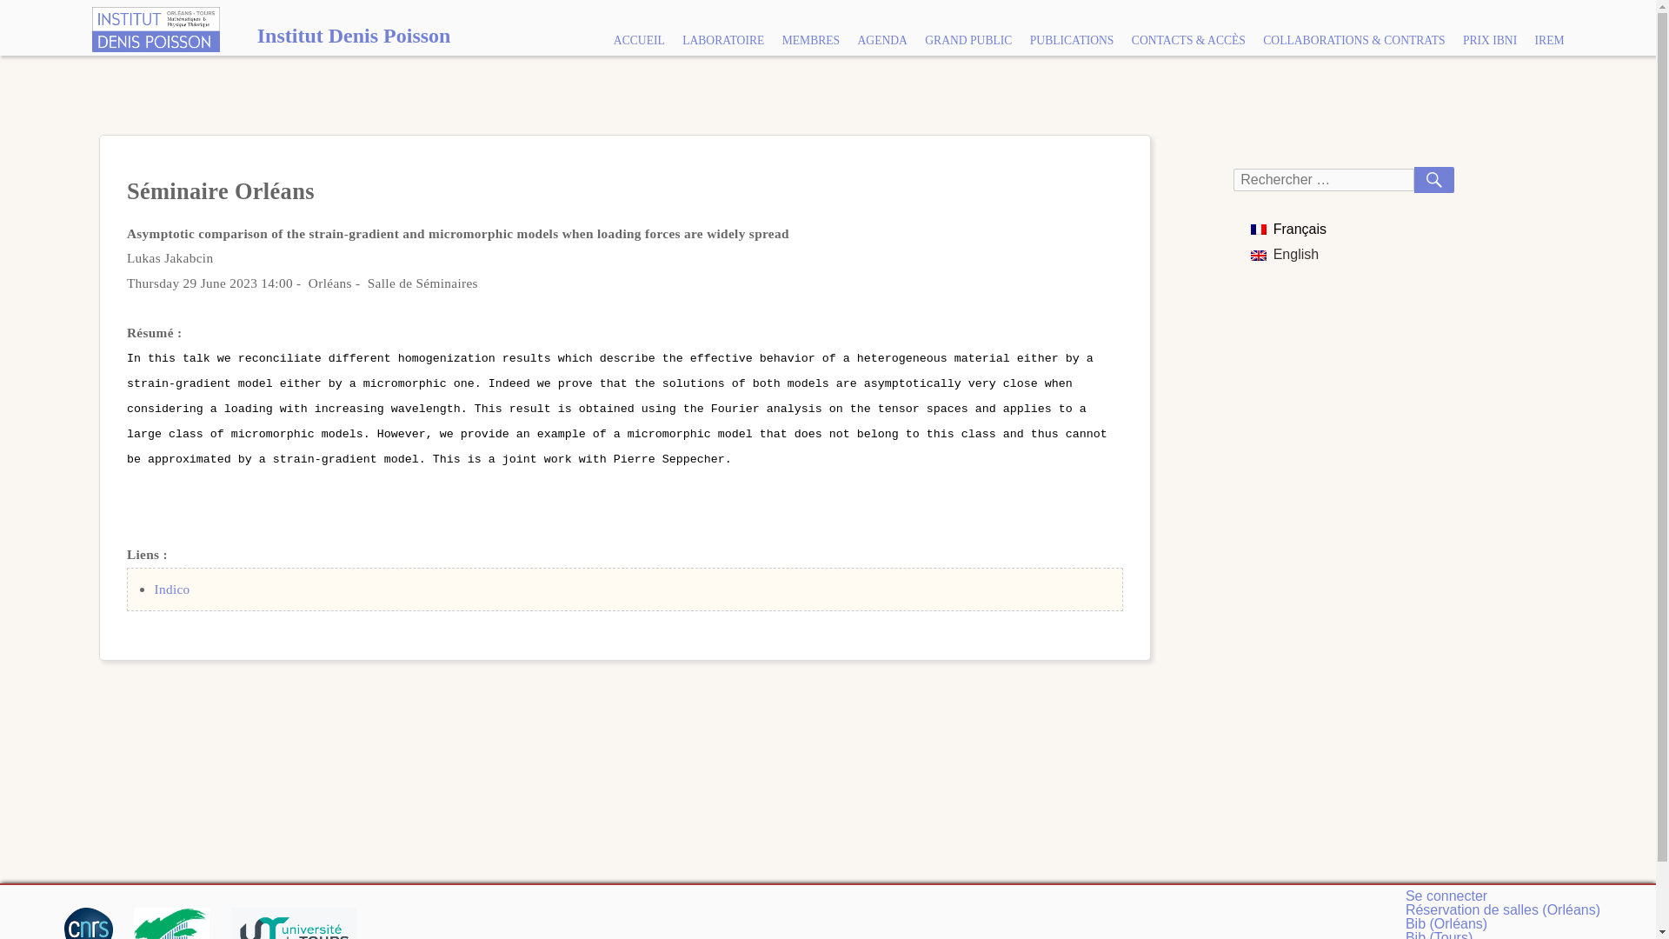 Image resolution: width=1669 pixels, height=939 pixels. What do you see at coordinates (266, 35) in the screenshot?
I see `Institut Denis Poisson` at bounding box center [266, 35].